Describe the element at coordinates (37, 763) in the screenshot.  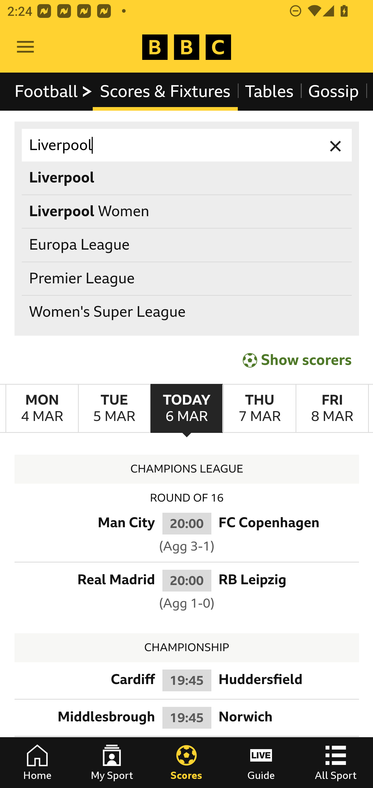
I see `Home` at that location.